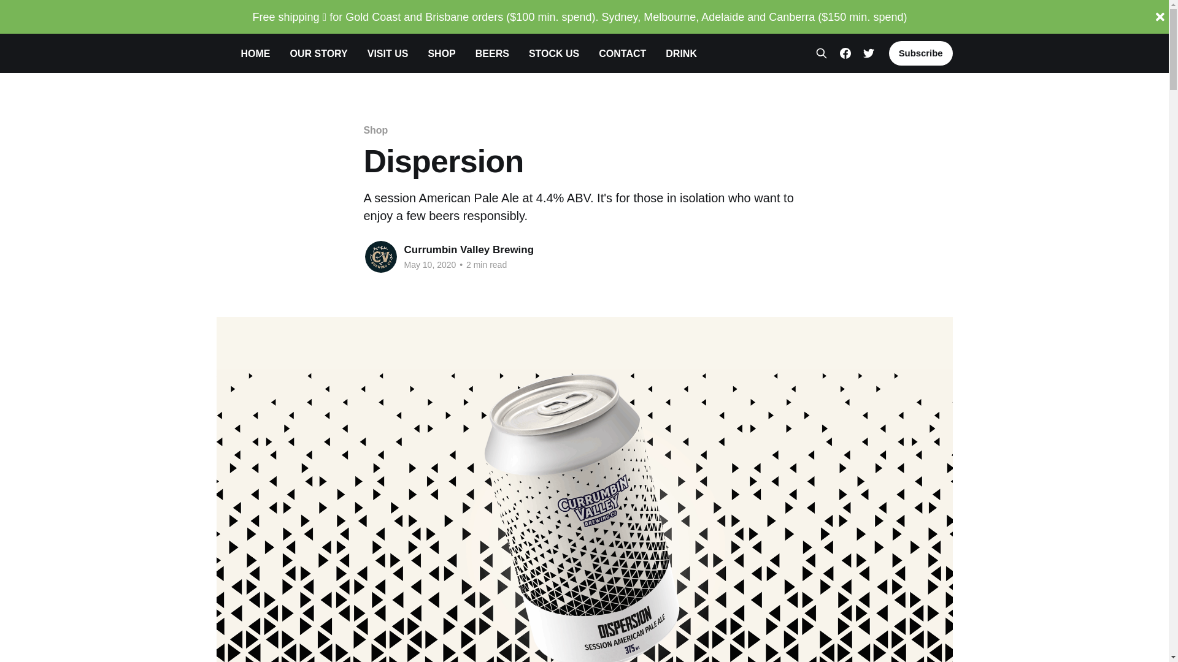  What do you see at coordinates (492, 54) in the screenshot?
I see `BEERS` at bounding box center [492, 54].